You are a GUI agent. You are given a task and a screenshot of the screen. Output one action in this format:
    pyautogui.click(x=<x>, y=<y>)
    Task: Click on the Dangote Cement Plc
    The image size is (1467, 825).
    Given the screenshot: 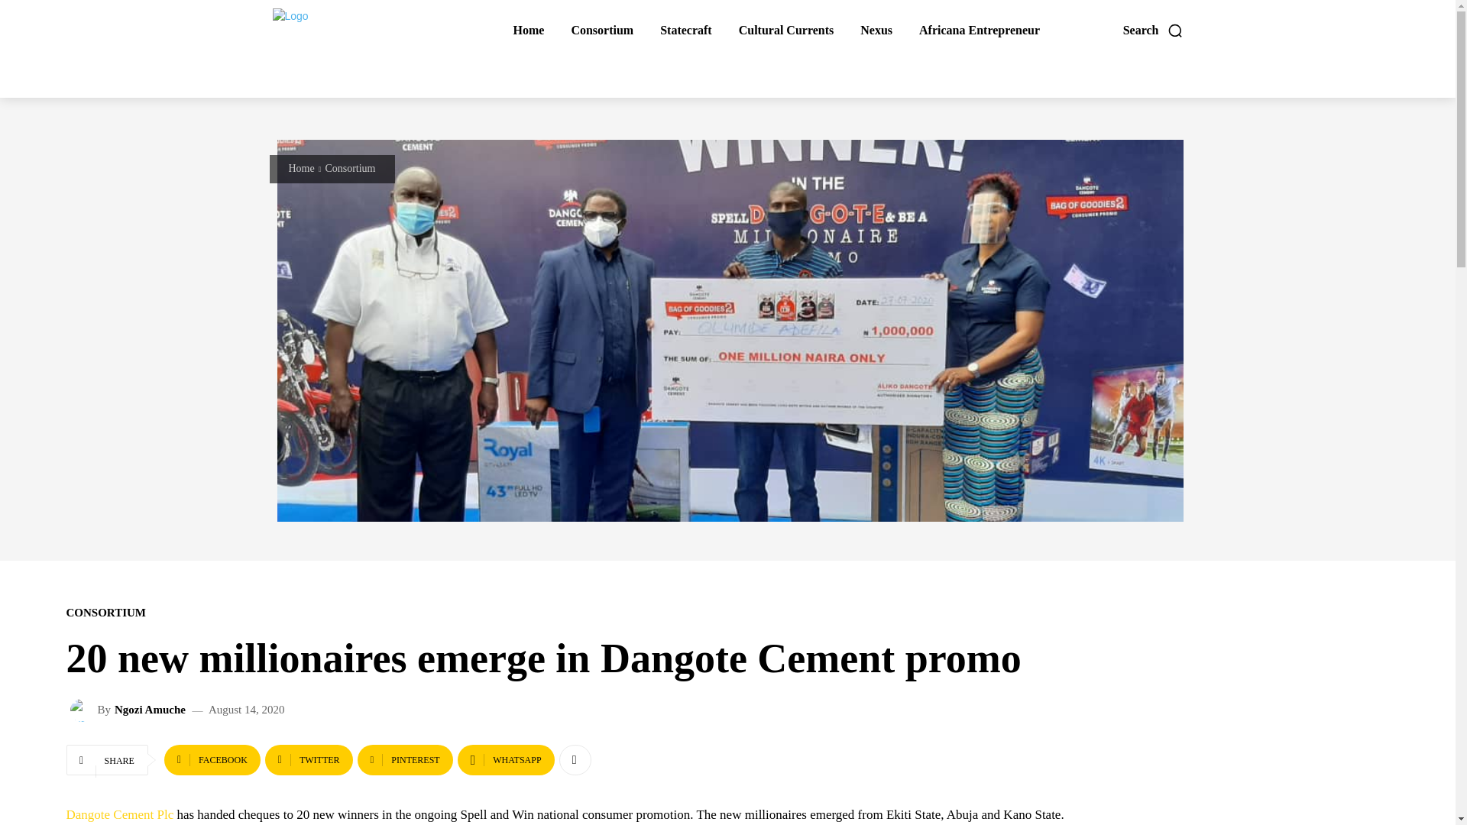 What is the action you would take?
    pyautogui.click(x=119, y=814)
    